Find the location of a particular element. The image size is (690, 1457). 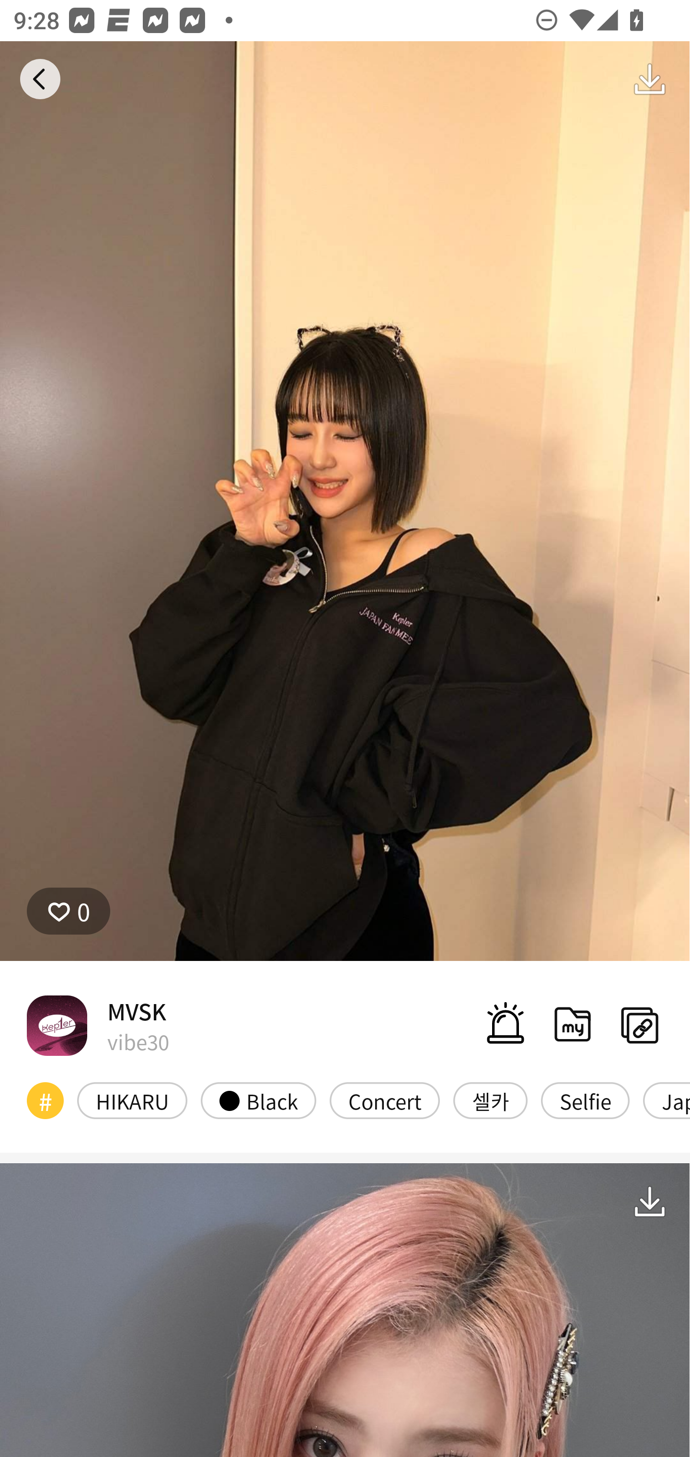

MVSK vibe30 is located at coordinates (98, 1025).